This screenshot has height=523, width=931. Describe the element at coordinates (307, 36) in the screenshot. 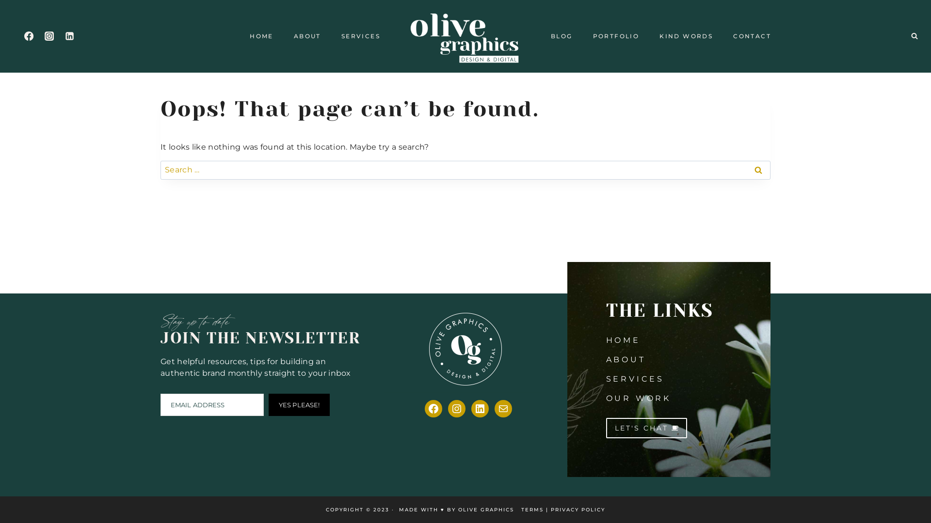

I see `ABOUT` at that location.